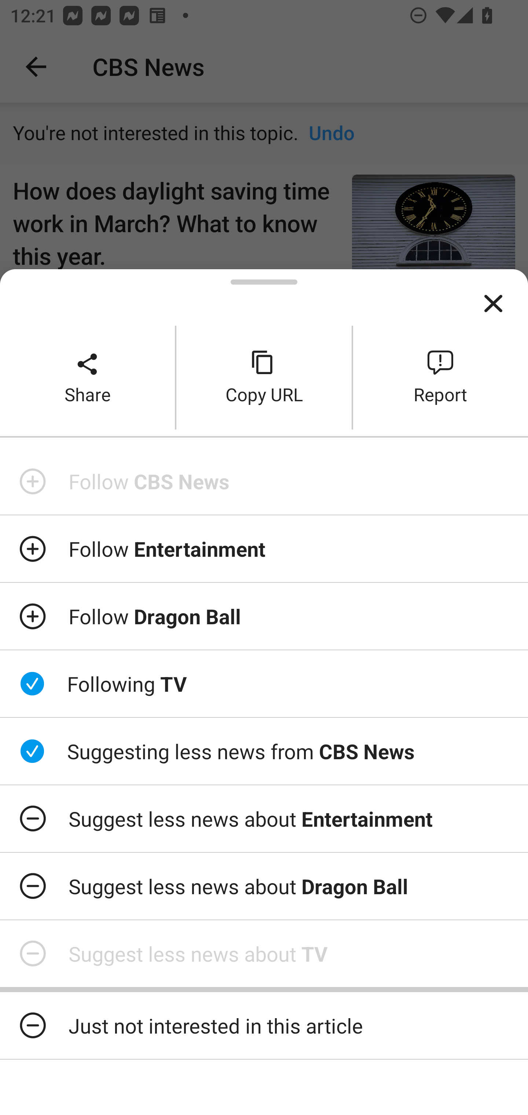 This screenshot has height=1115, width=528. What do you see at coordinates (264, 1026) in the screenshot?
I see `Just not interested in this article` at bounding box center [264, 1026].